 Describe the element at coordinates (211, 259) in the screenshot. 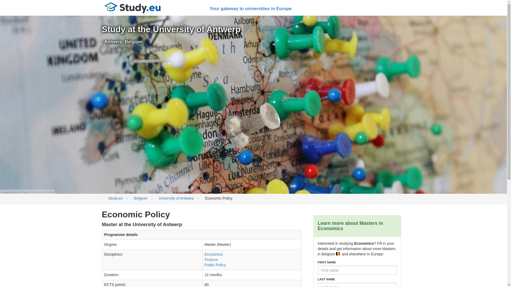

I see `Finance` at that location.